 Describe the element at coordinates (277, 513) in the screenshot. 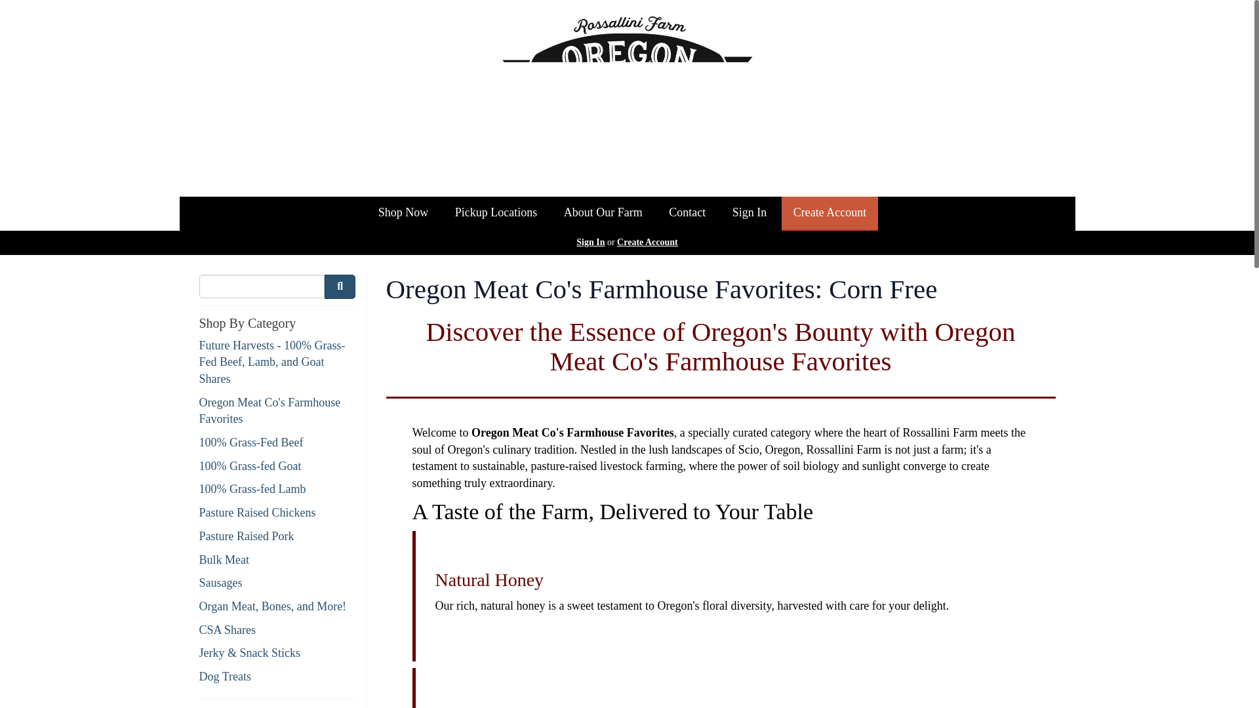

I see `Pasture Raised Chickens` at that location.